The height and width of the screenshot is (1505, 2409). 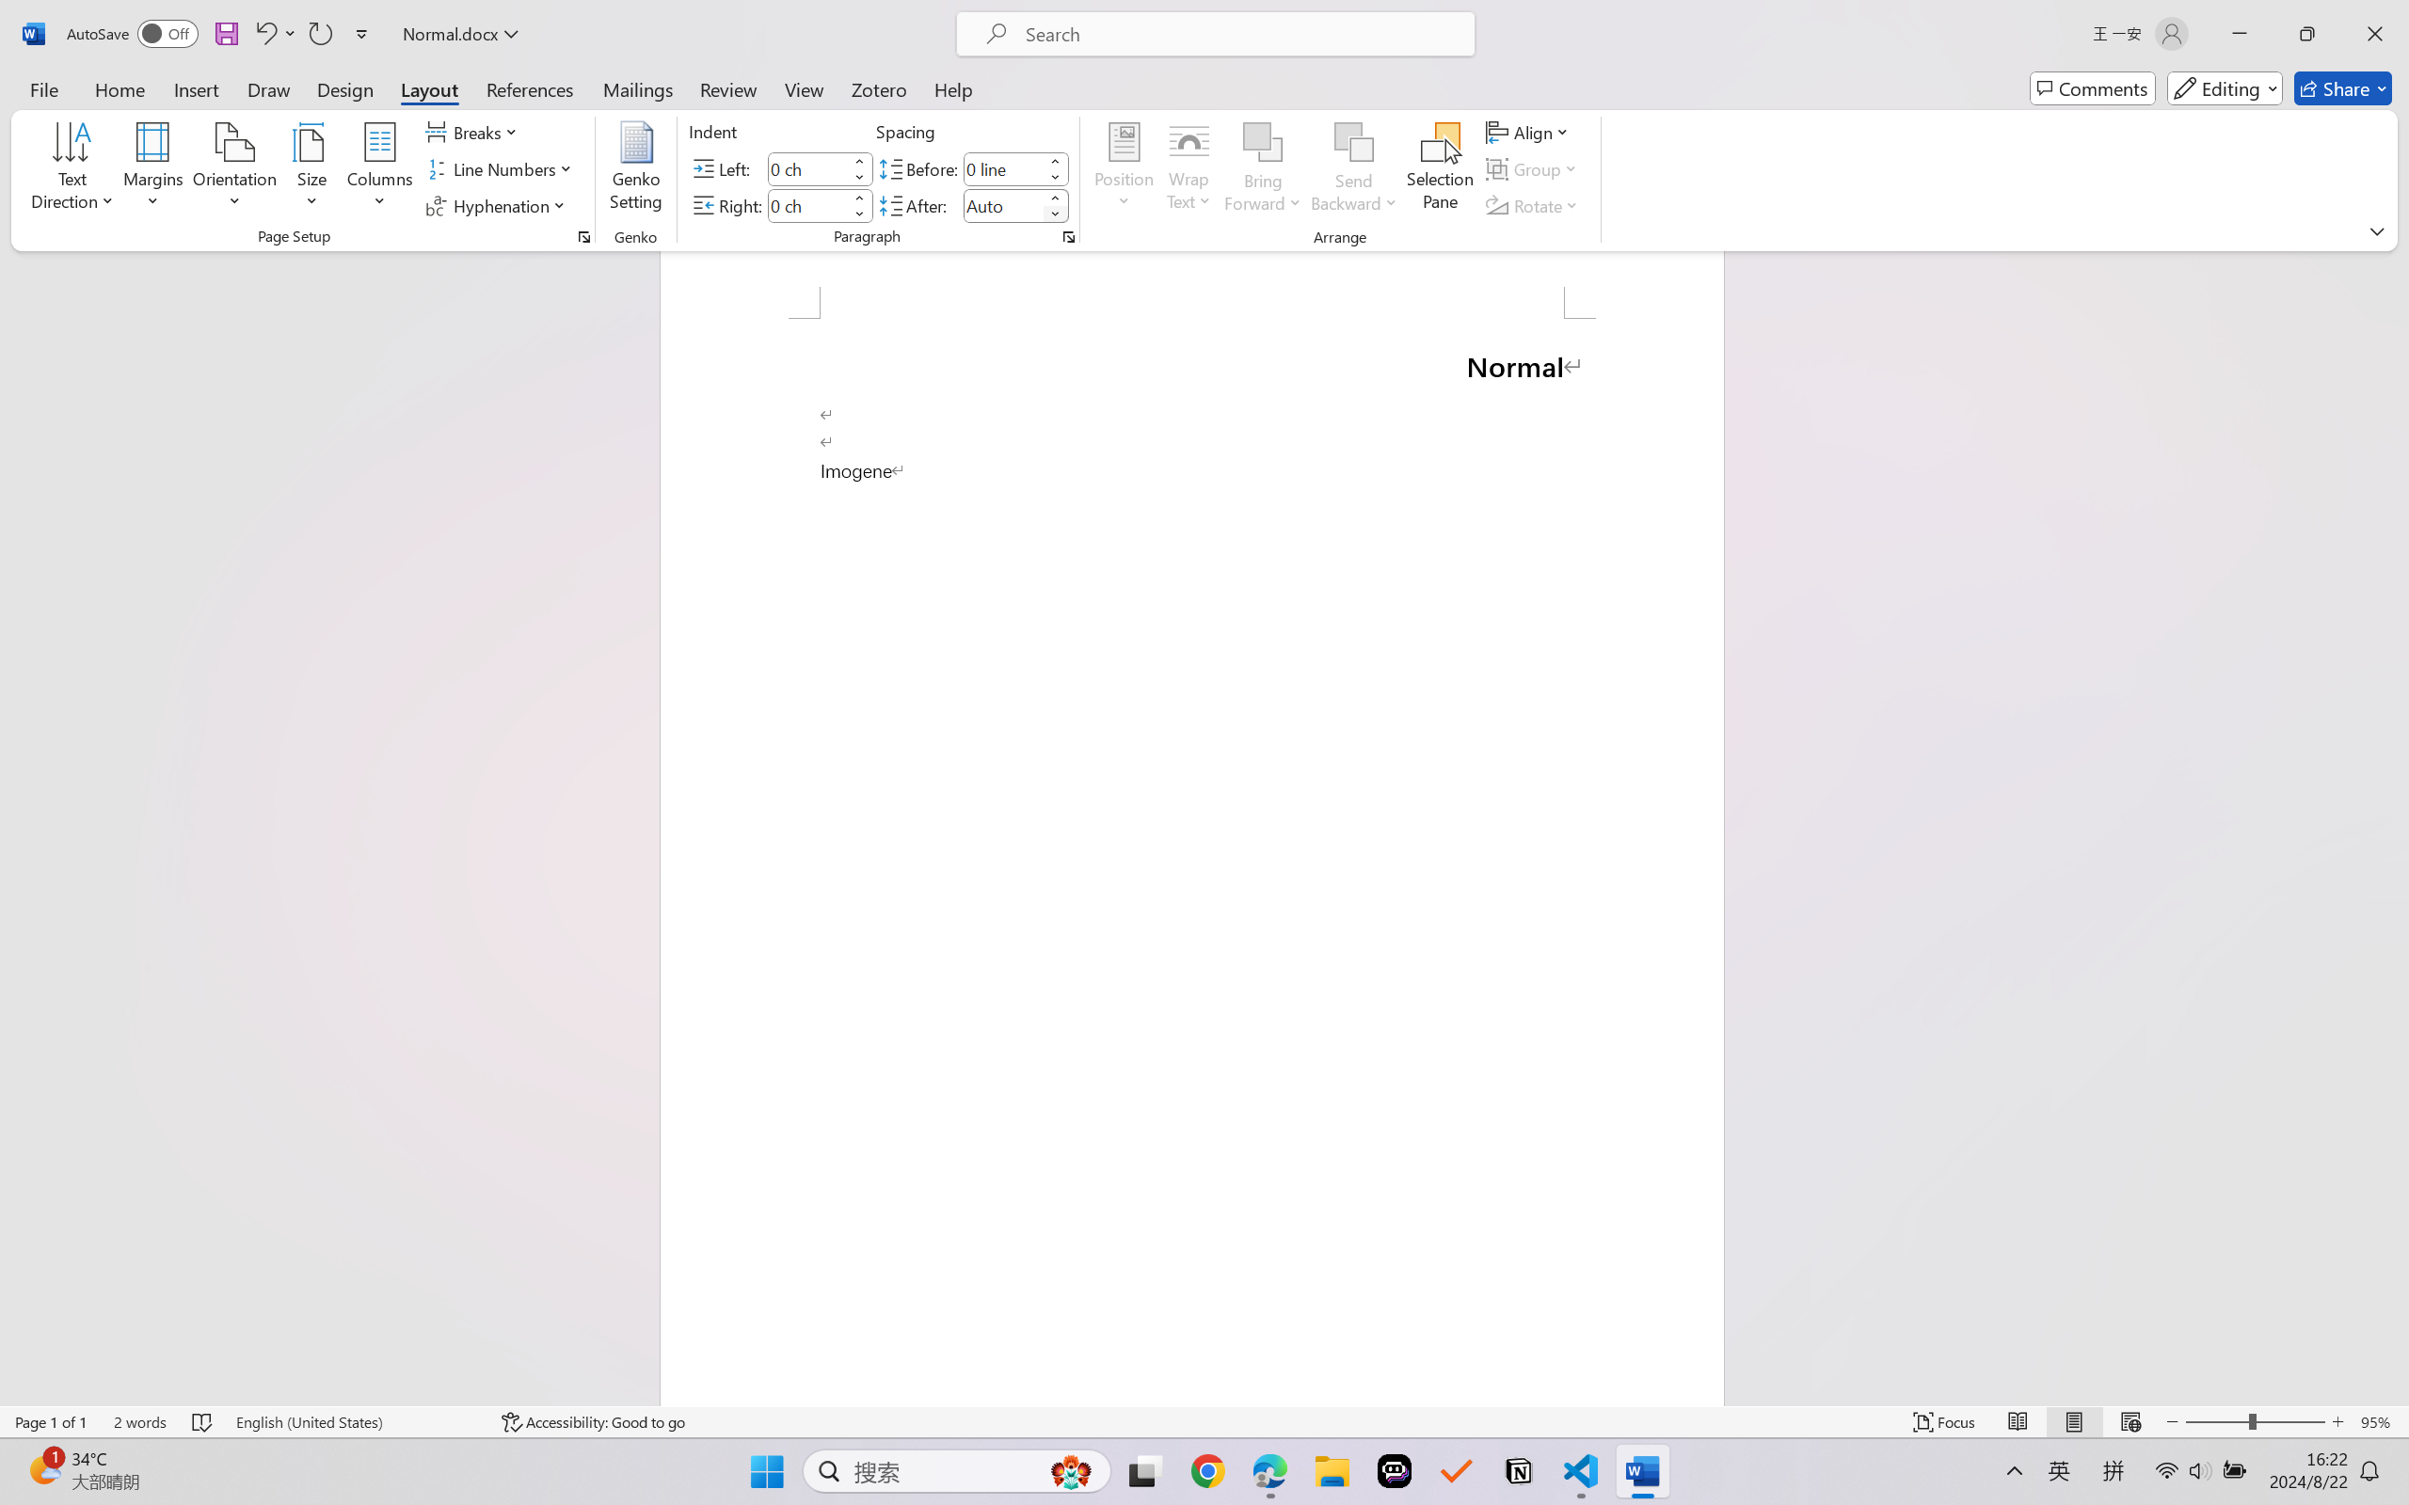 What do you see at coordinates (807, 205) in the screenshot?
I see `Indent Right` at bounding box center [807, 205].